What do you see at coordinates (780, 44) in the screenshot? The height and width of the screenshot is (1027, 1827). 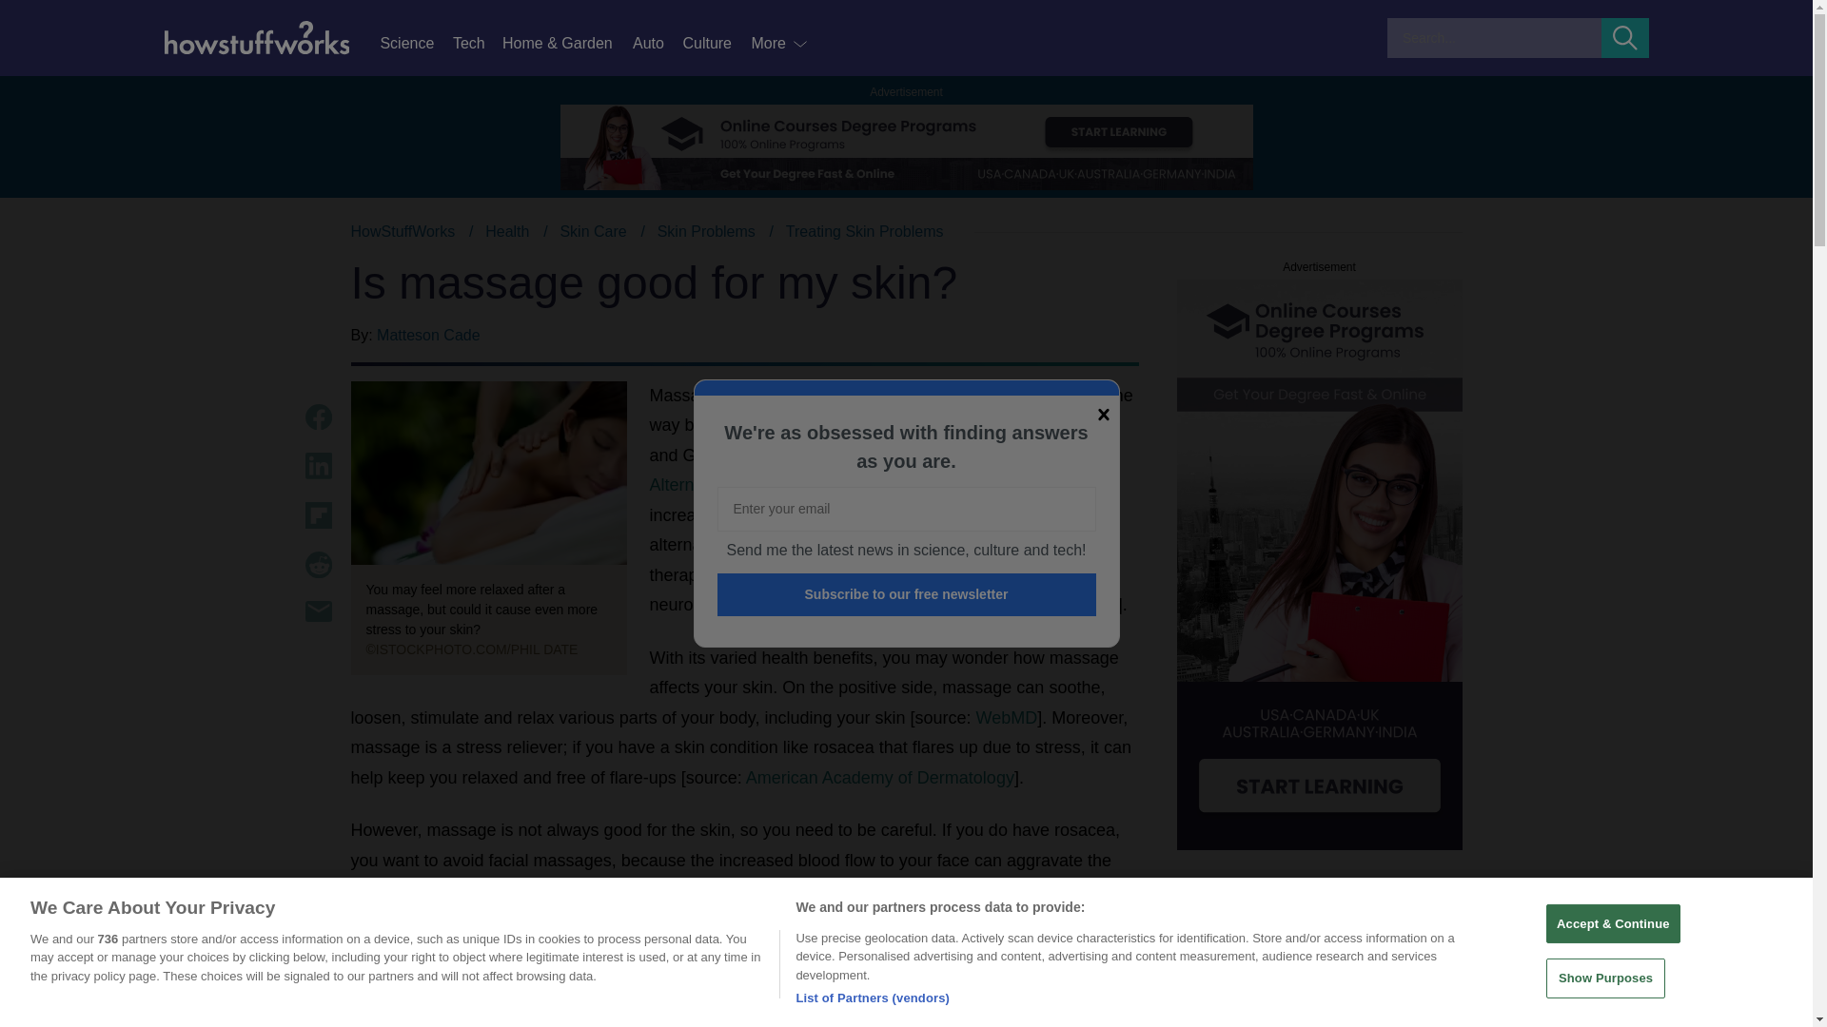 I see `More` at bounding box center [780, 44].